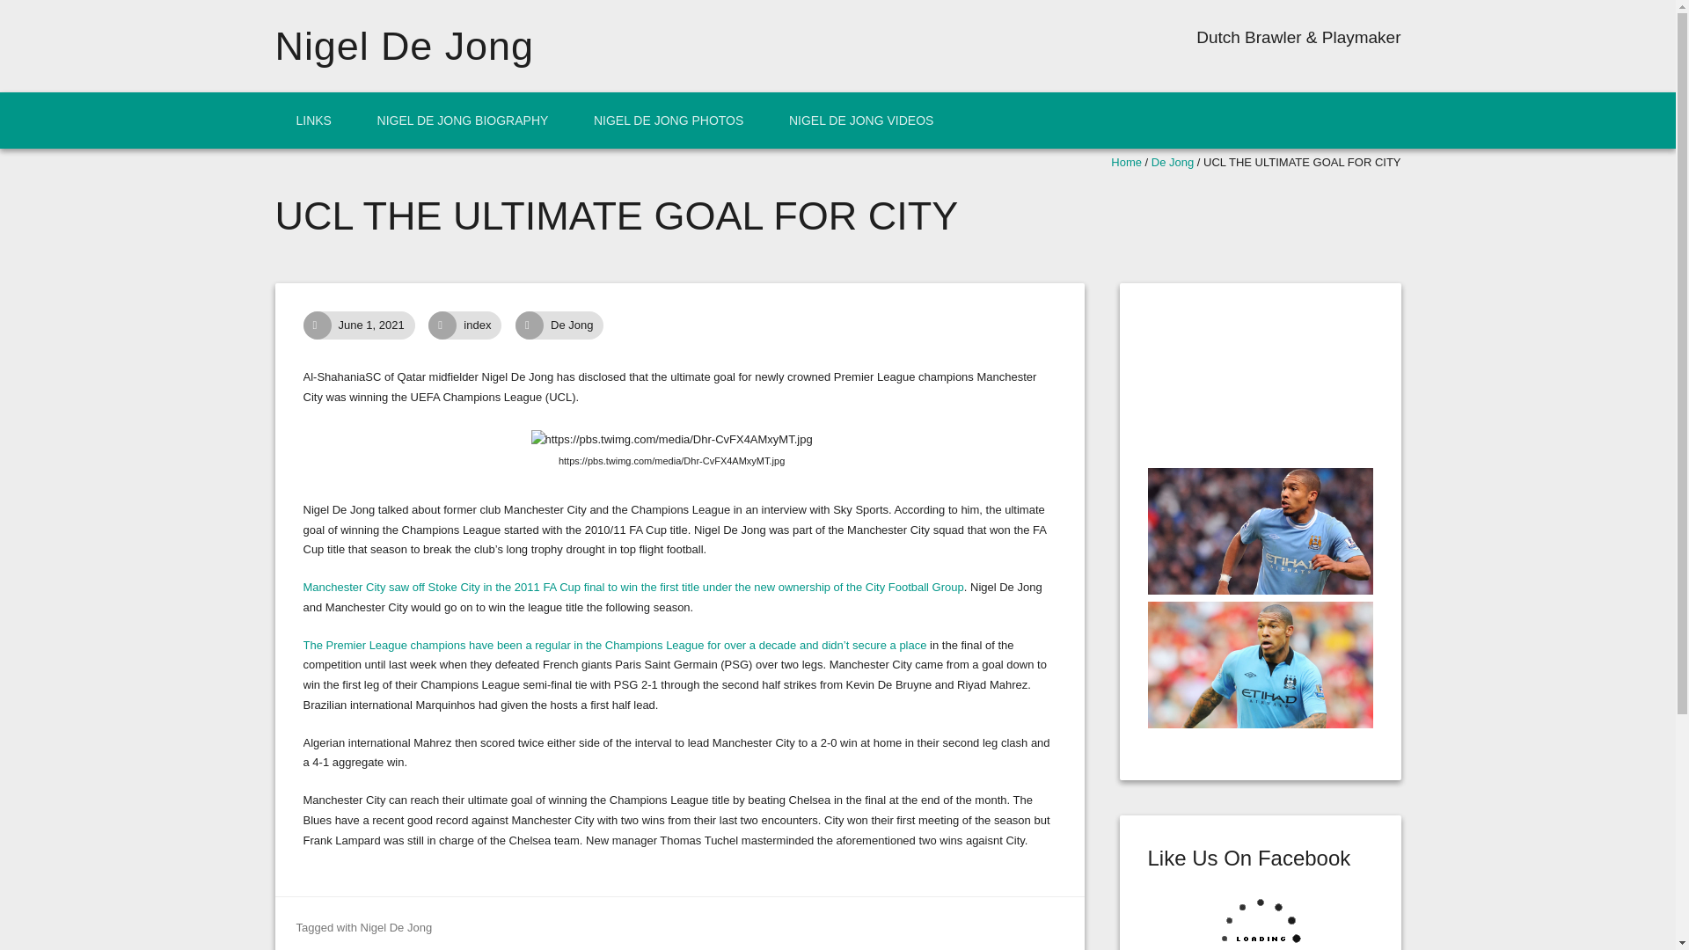 The image size is (1689, 950). I want to click on Home, so click(1126, 162).